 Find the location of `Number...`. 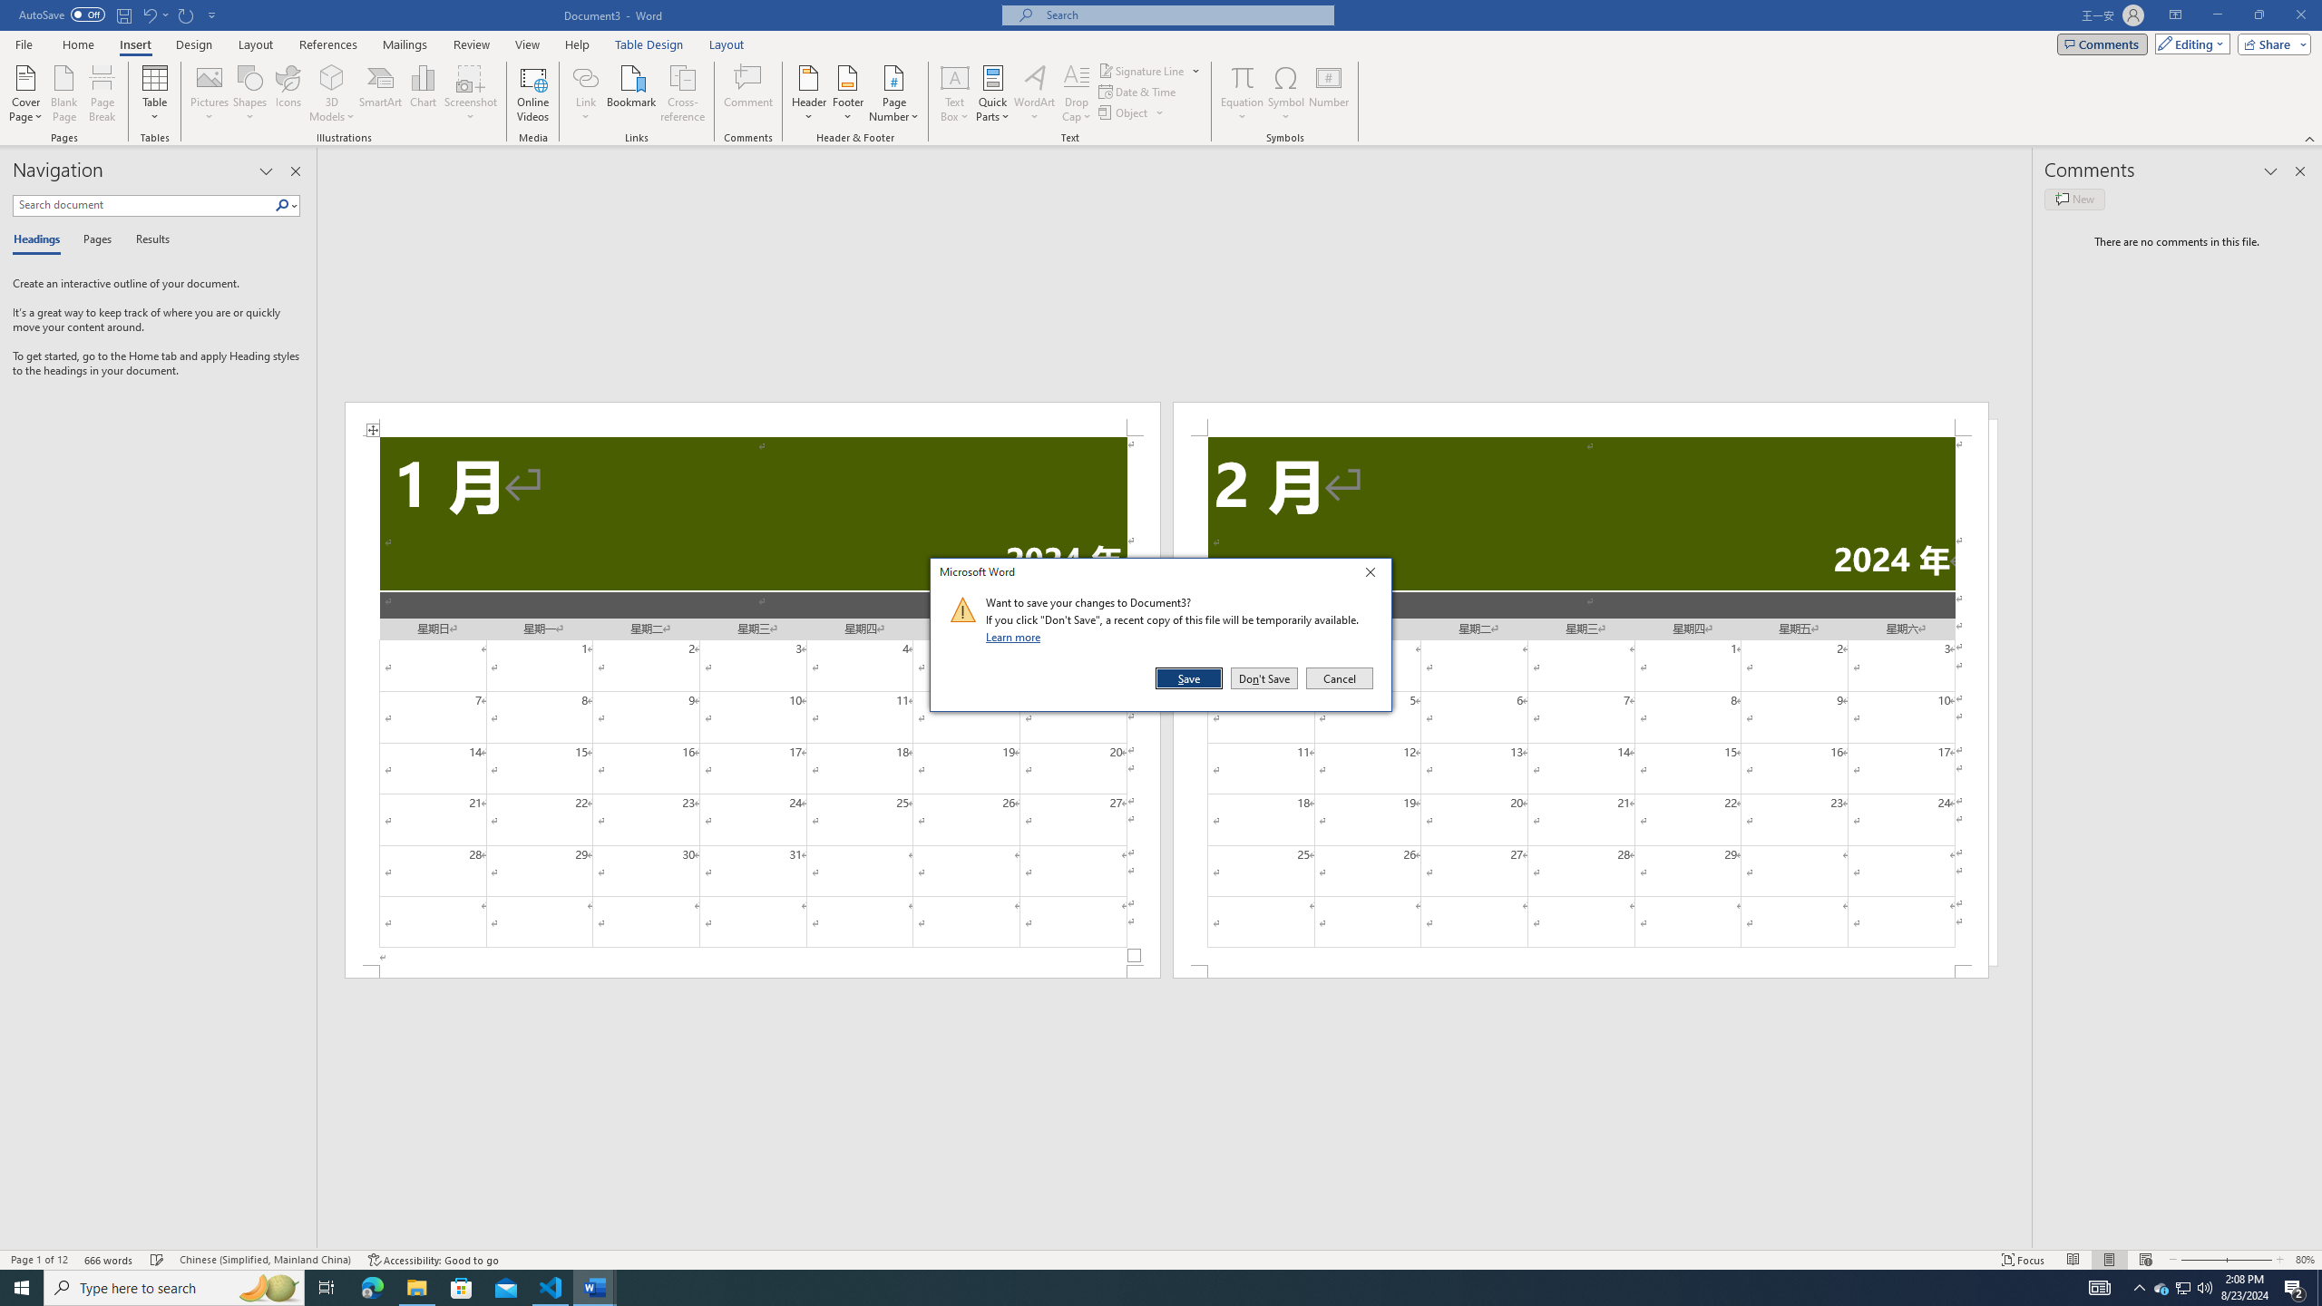

Number... is located at coordinates (1329, 93).